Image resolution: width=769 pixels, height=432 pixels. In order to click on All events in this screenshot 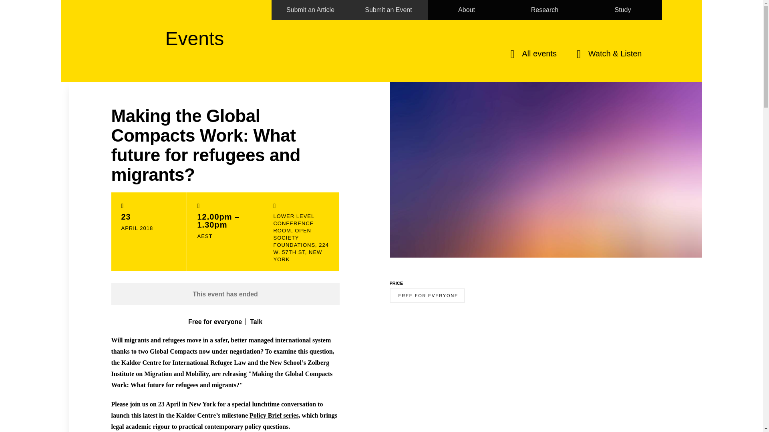, I will do `click(533, 55)`.